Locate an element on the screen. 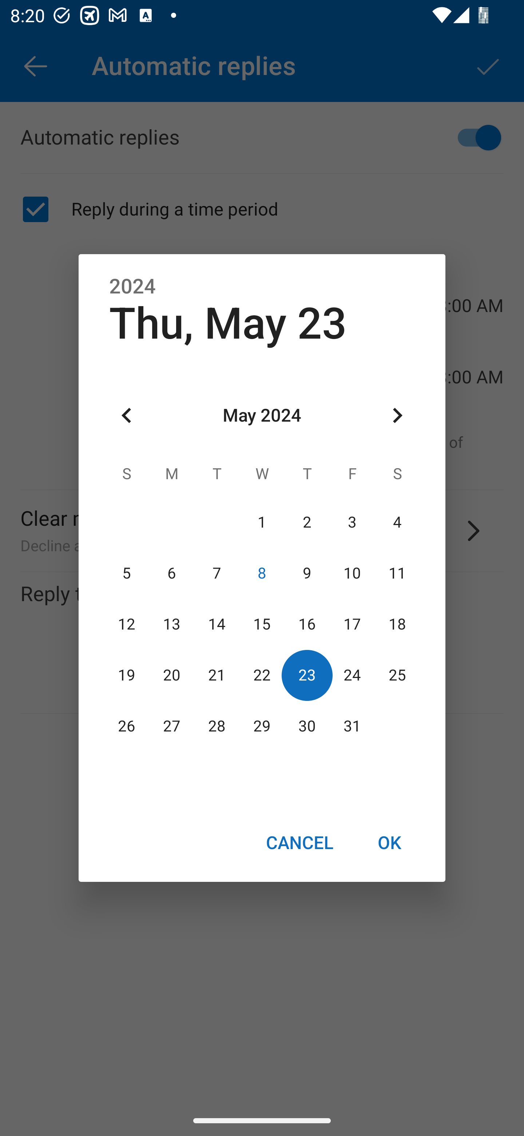  3 03 May 2024 is located at coordinates (352, 522).